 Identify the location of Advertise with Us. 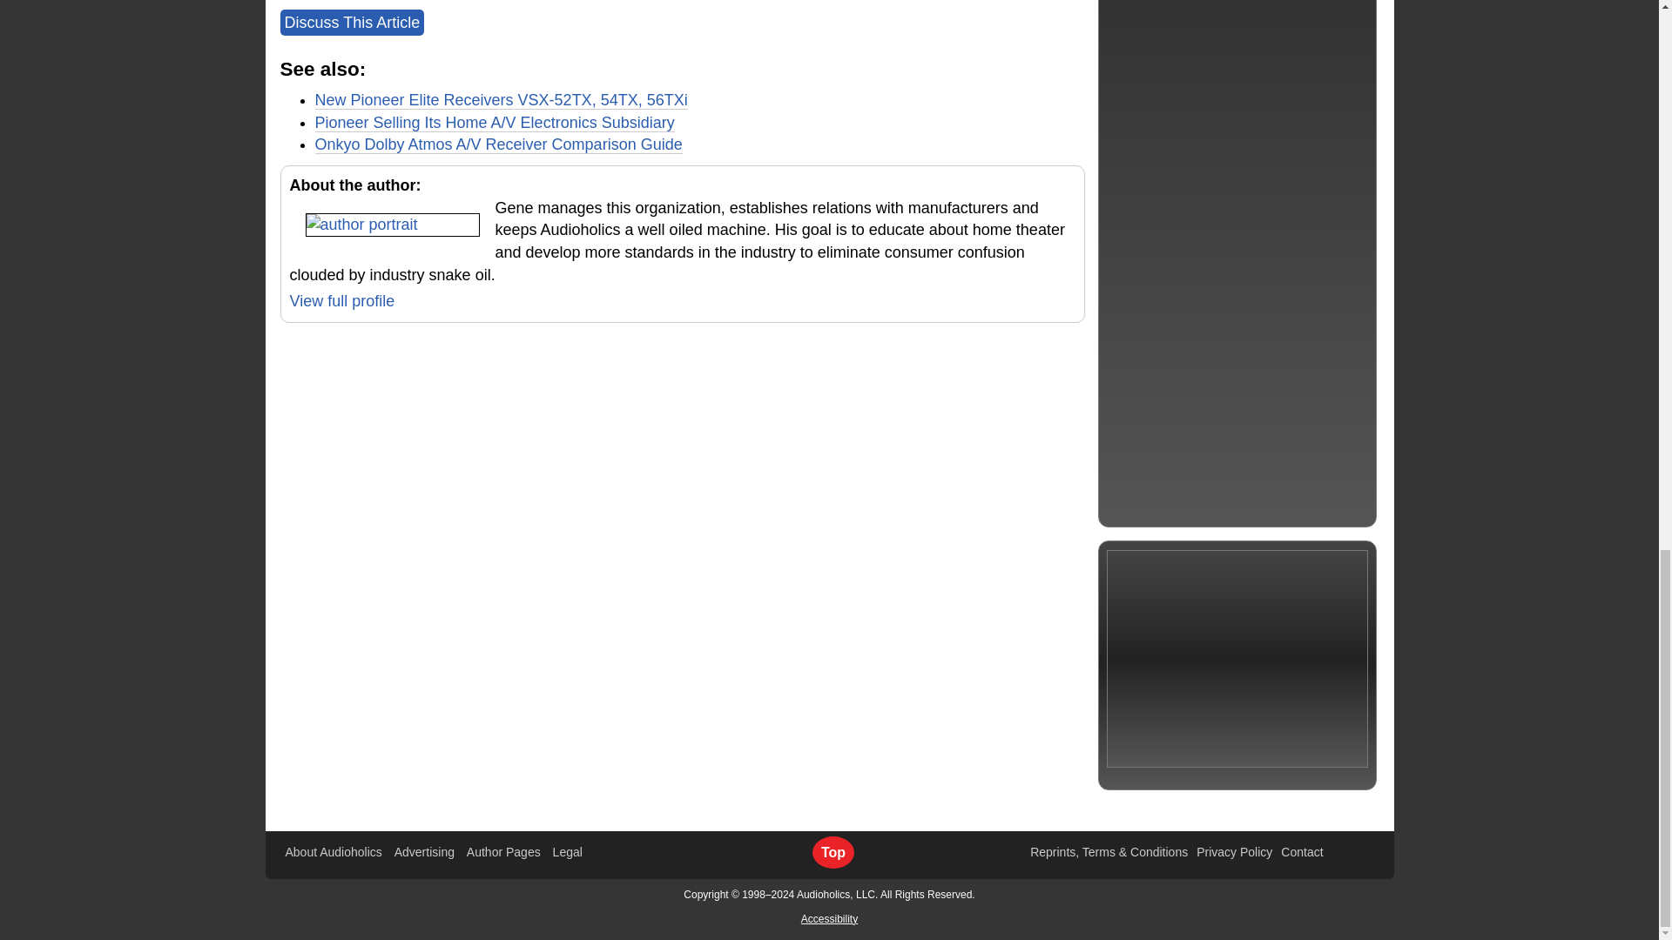
(425, 851).